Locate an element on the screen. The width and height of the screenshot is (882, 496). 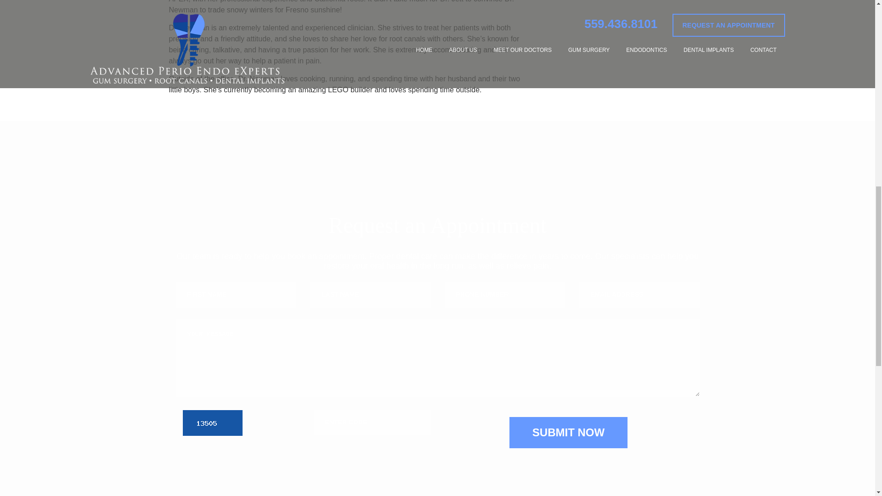
Submit Now is located at coordinates (568, 433).